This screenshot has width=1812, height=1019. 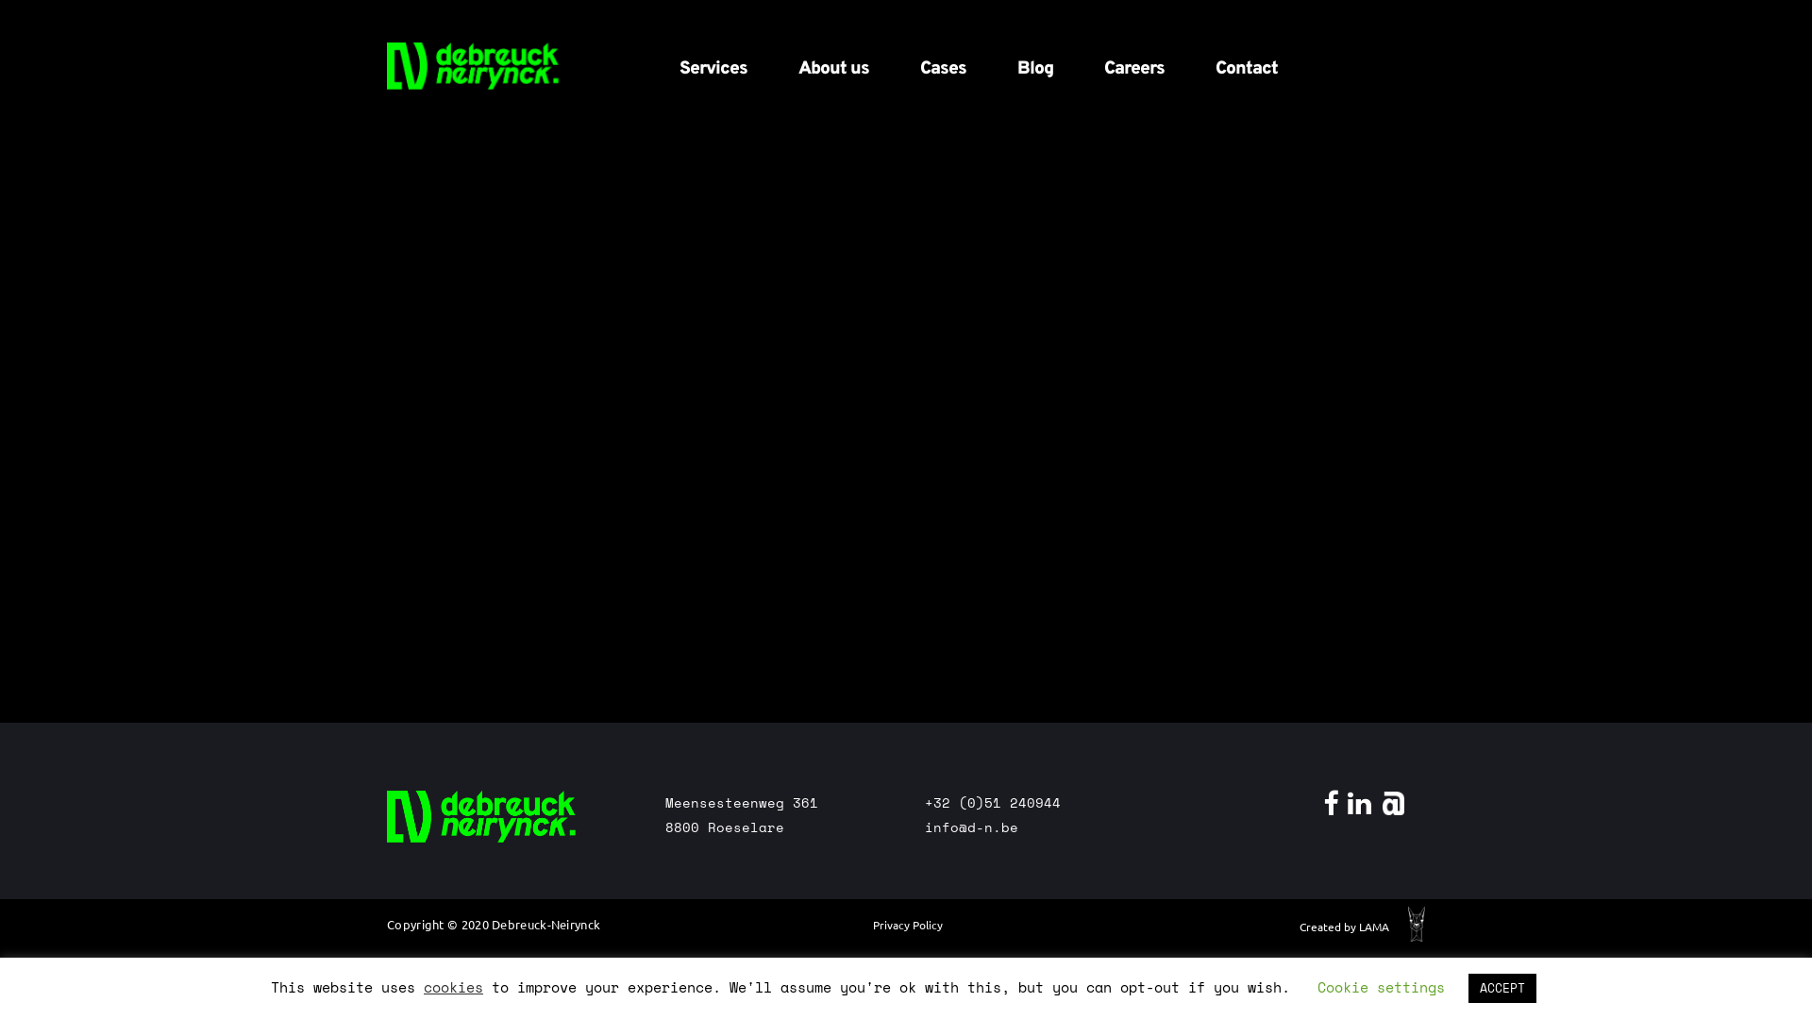 I want to click on cookies, so click(x=453, y=987).